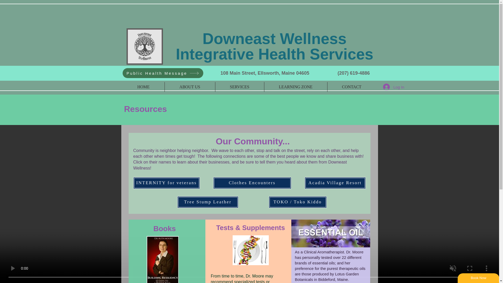  I want to click on HOME, so click(144, 87).